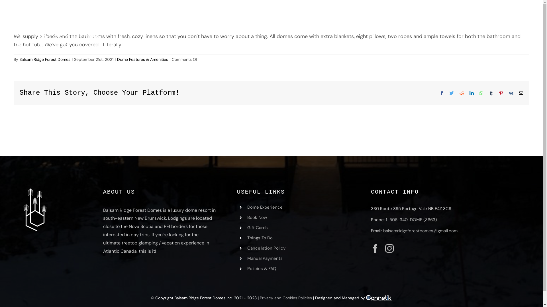  I want to click on Book Now, so click(257, 217).